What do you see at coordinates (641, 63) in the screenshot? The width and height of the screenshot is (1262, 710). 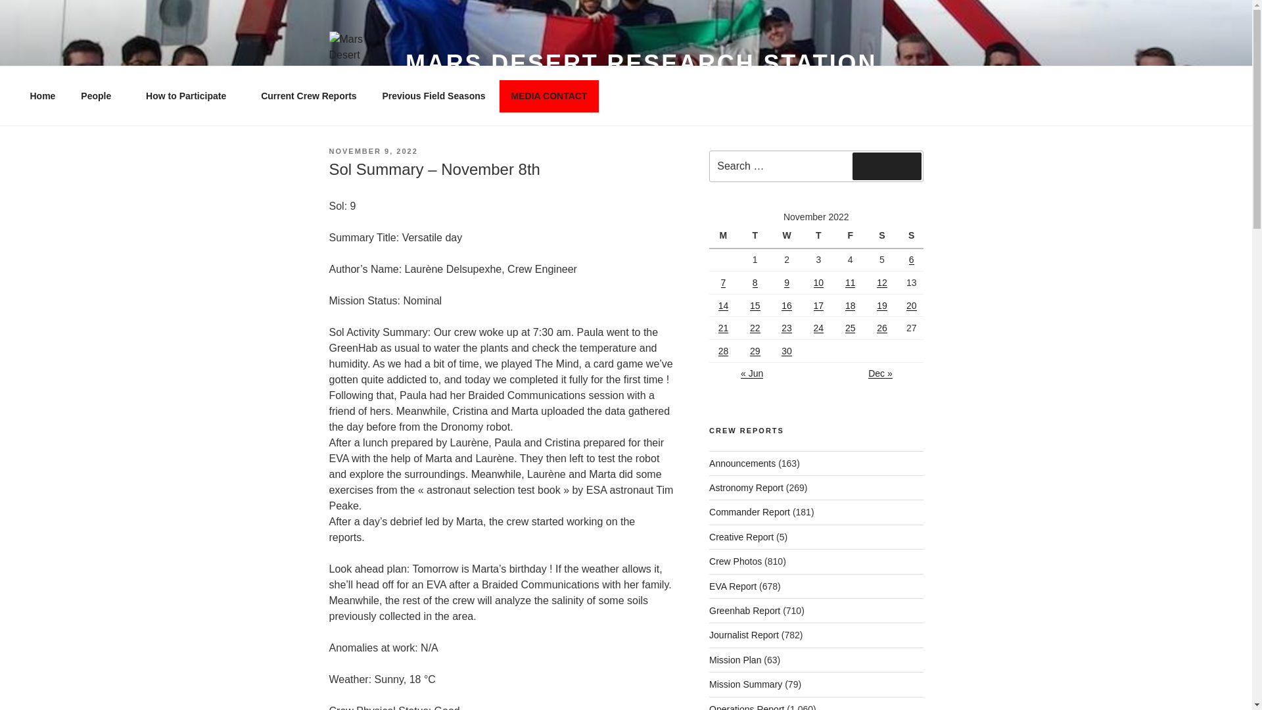 I see `MARS DESERT RESEARCH STATION` at bounding box center [641, 63].